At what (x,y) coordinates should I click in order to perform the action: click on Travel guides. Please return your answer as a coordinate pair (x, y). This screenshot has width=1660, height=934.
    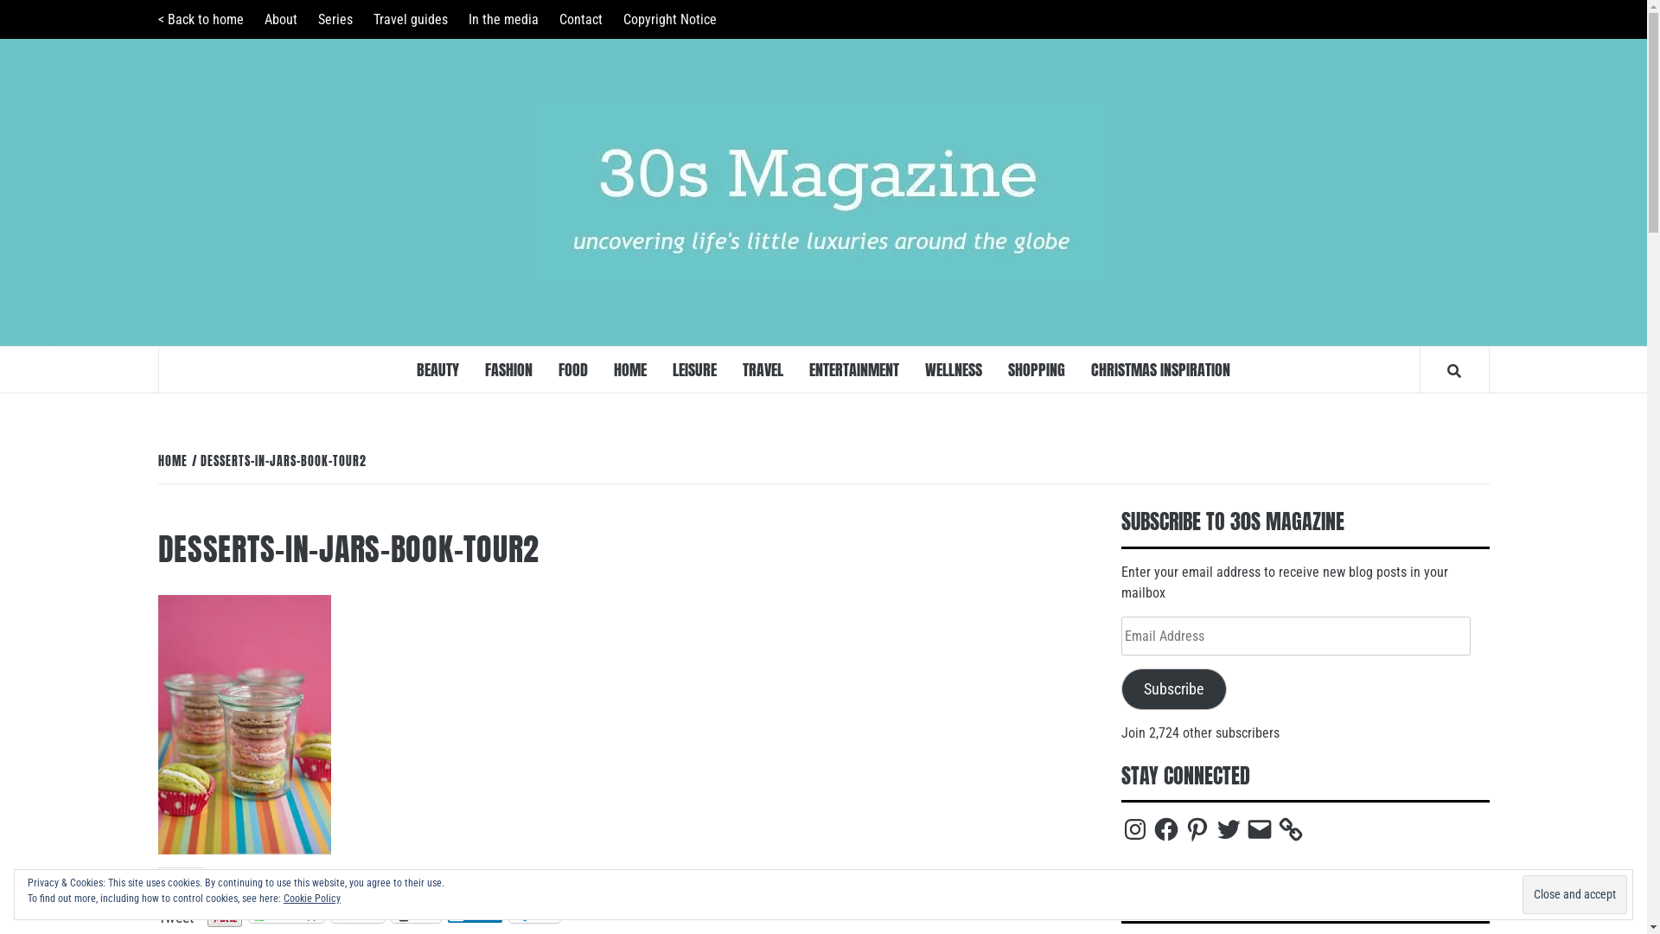
    Looking at the image, I should click on (411, 19).